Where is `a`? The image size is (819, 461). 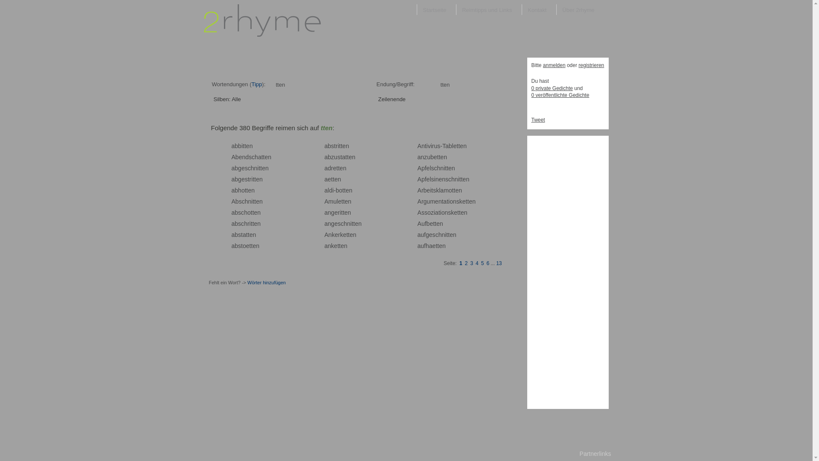 a is located at coordinates (445, 201).